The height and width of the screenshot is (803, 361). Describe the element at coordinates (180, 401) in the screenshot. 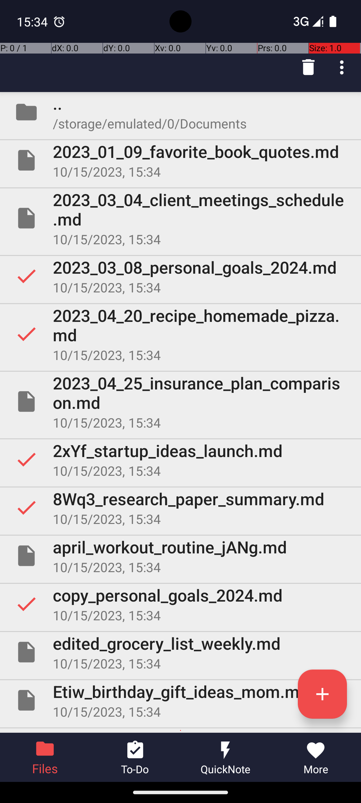

I see `File 2023_04_25_insurance_plan_comparison.md ` at that location.